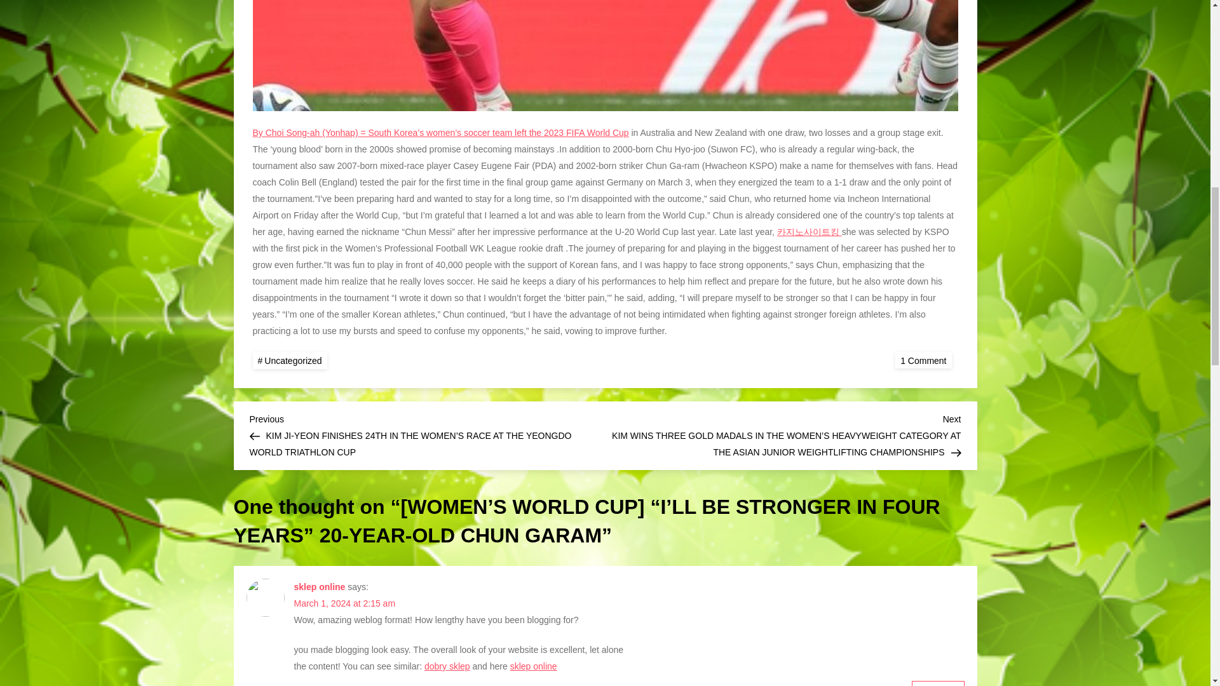 The height and width of the screenshot is (686, 1220). I want to click on March 1, 2024 at 2:15 am, so click(344, 603).